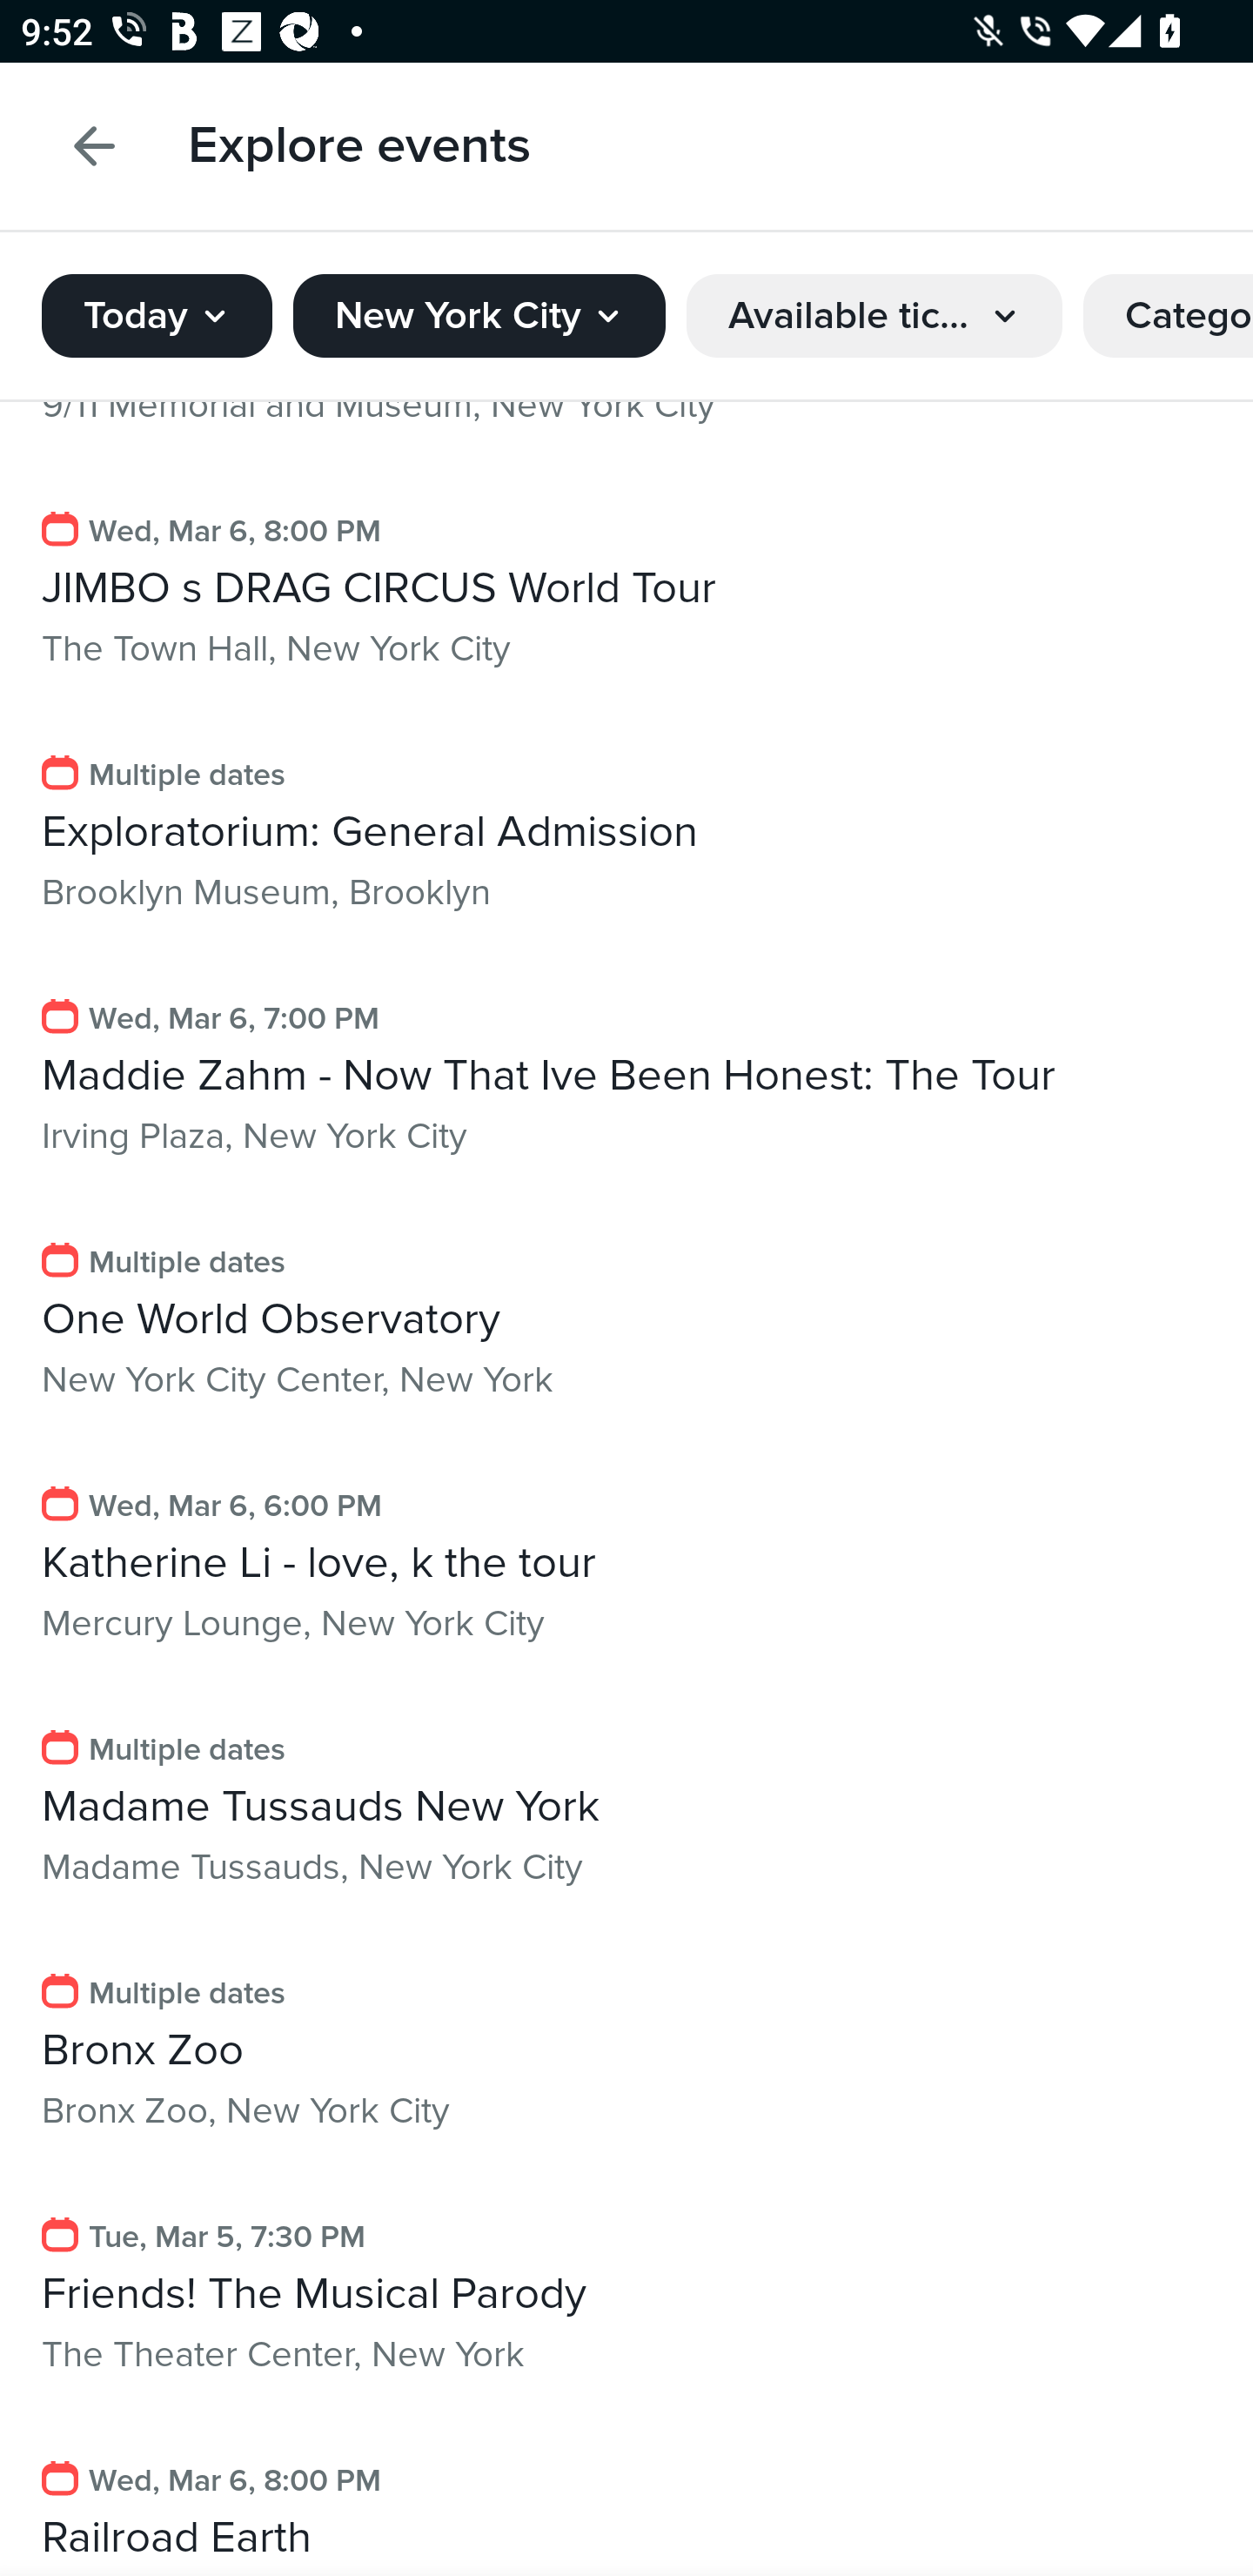 The height and width of the screenshot is (2576, 1253). I want to click on Today, so click(157, 306).